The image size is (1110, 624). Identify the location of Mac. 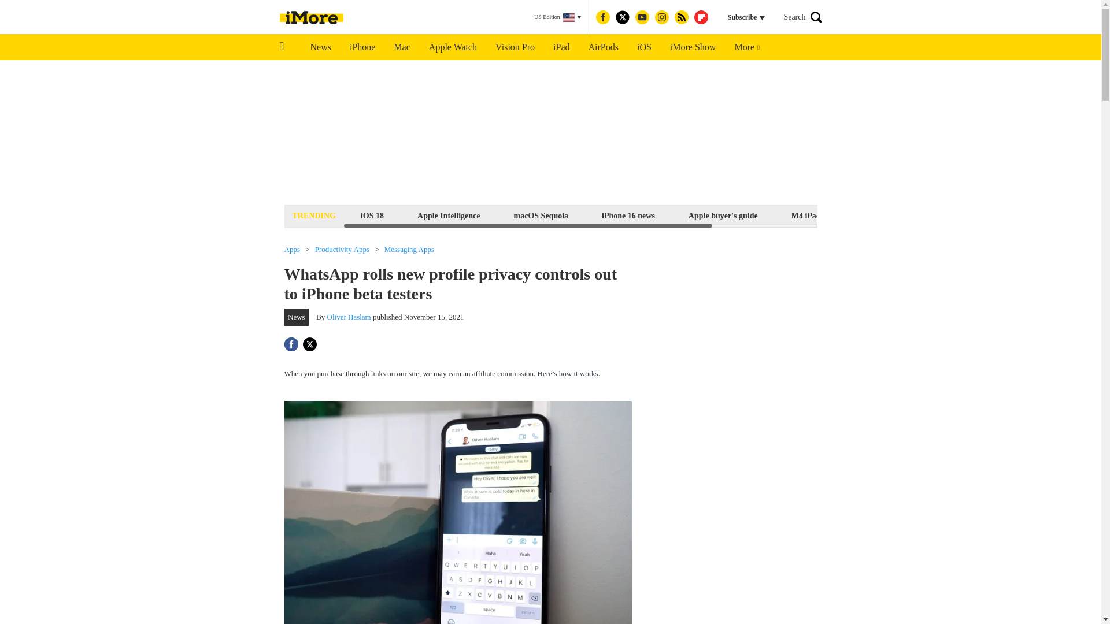
(401, 47).